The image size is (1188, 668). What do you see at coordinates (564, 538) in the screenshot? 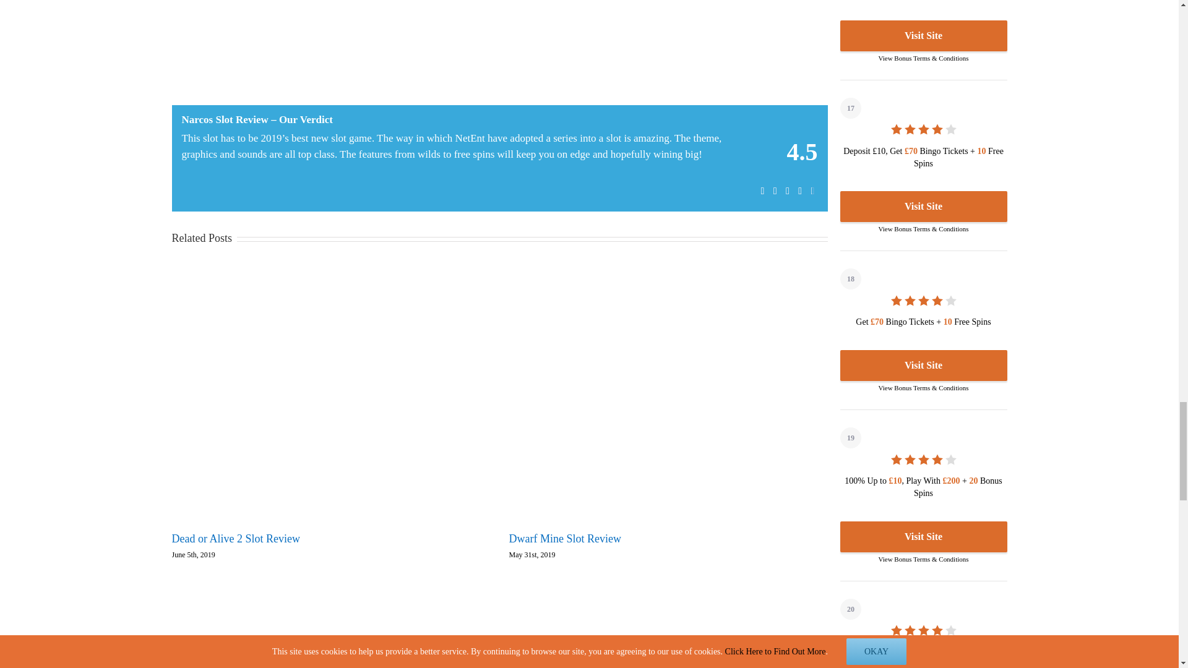
I see `Dwarf Mine Slot Review` at bounding box center [564, 538].